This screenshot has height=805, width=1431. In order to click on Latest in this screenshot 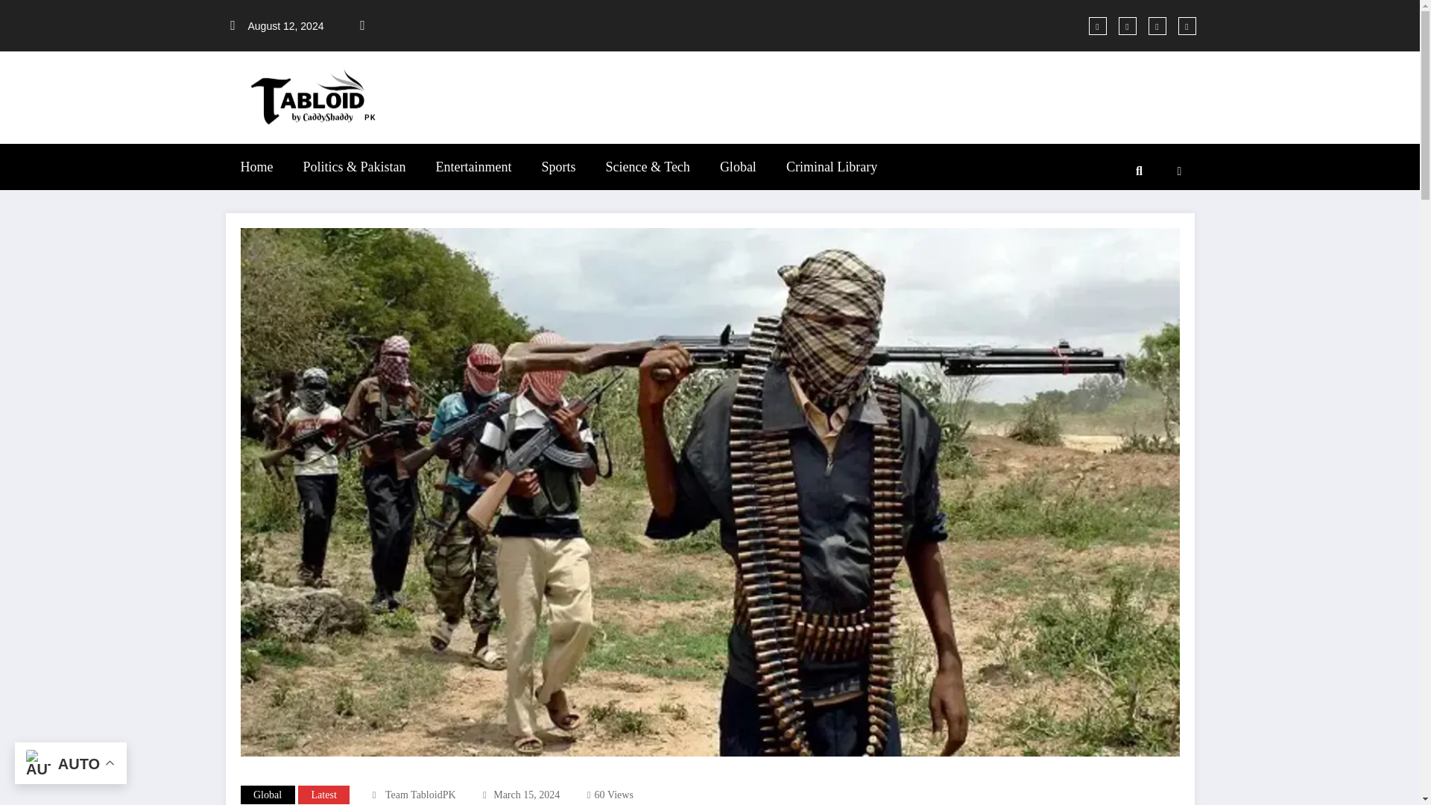, I will do `click(323, 795)`.